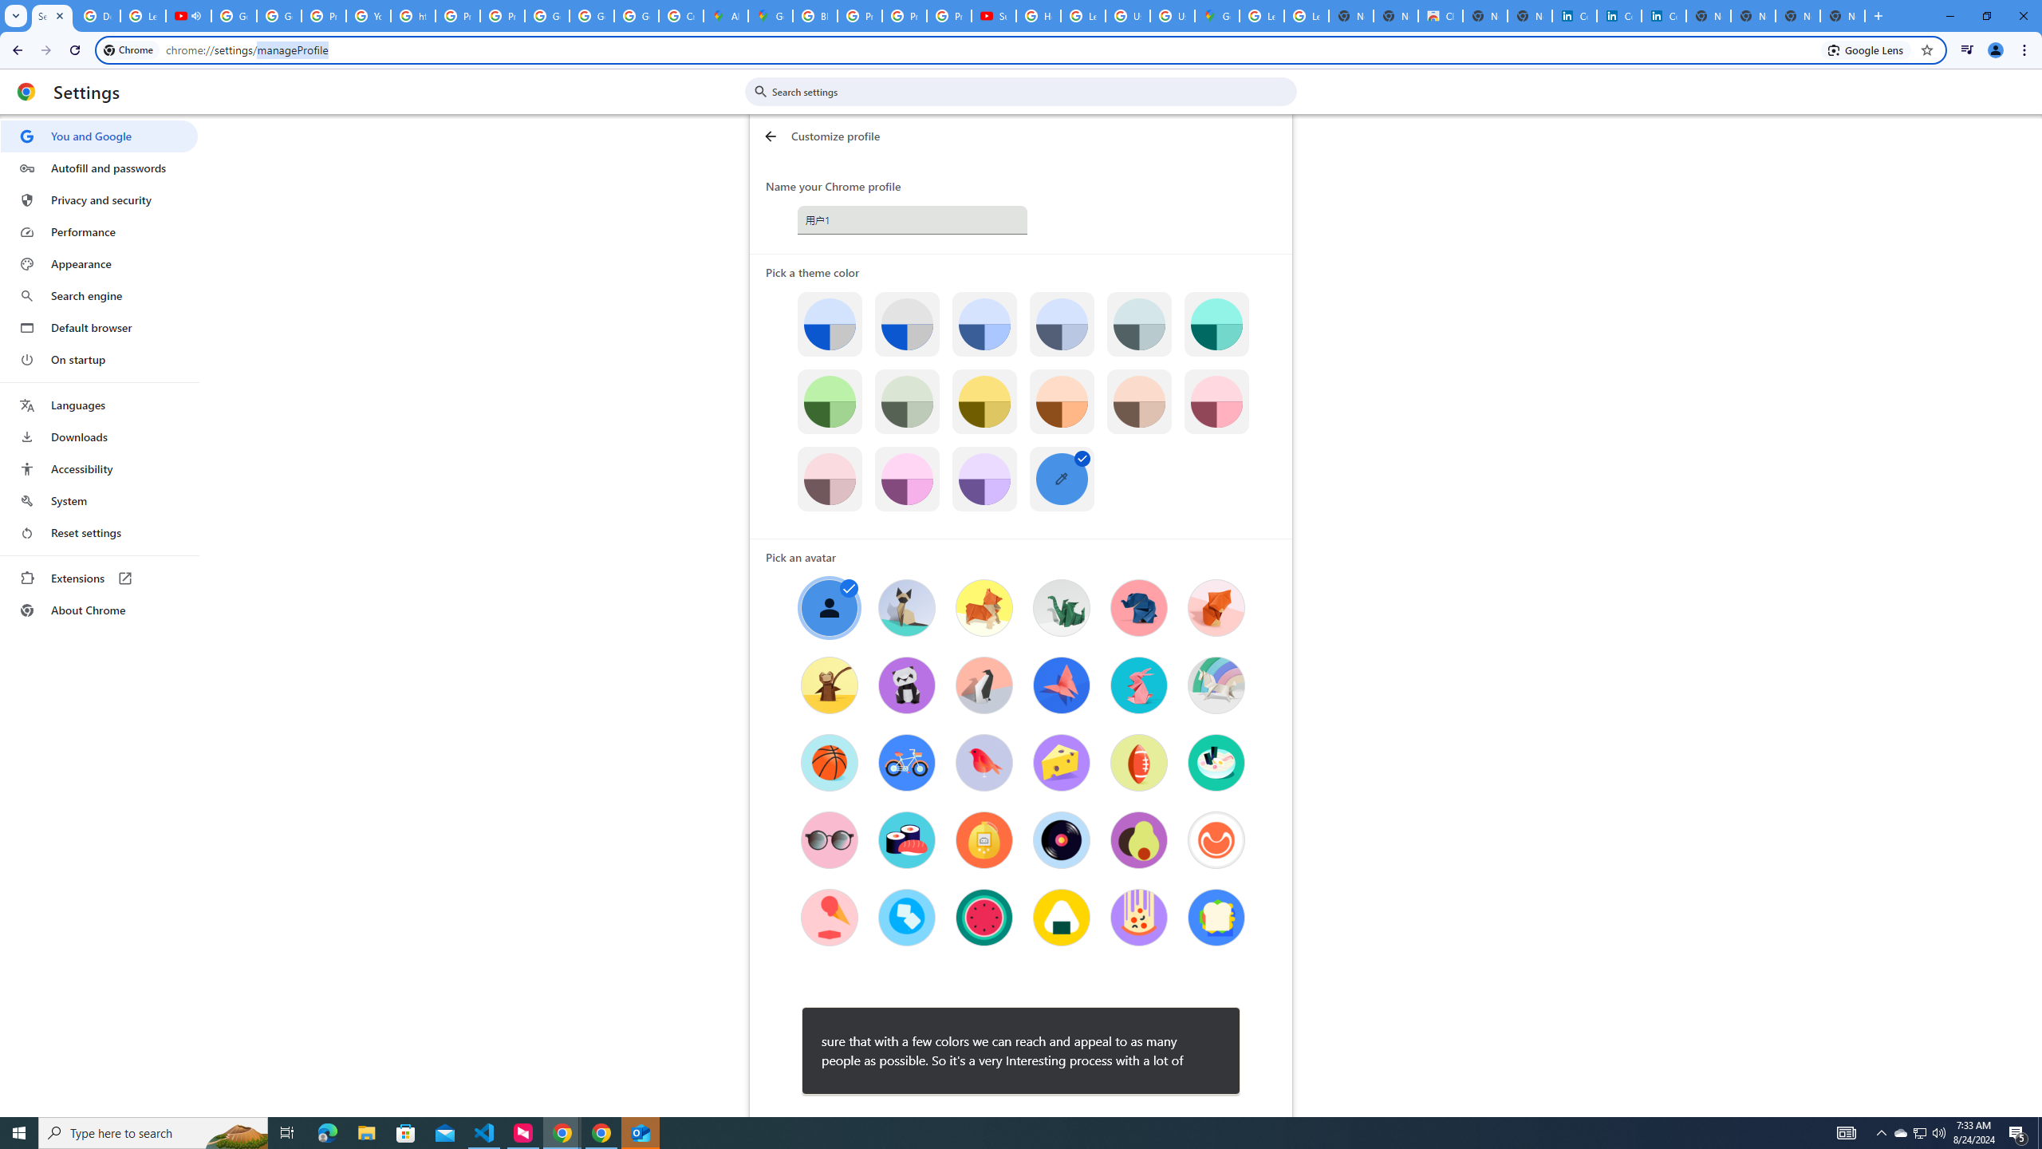  I want to click on Privacy Help Center - Policies Help, so click(458, 16).